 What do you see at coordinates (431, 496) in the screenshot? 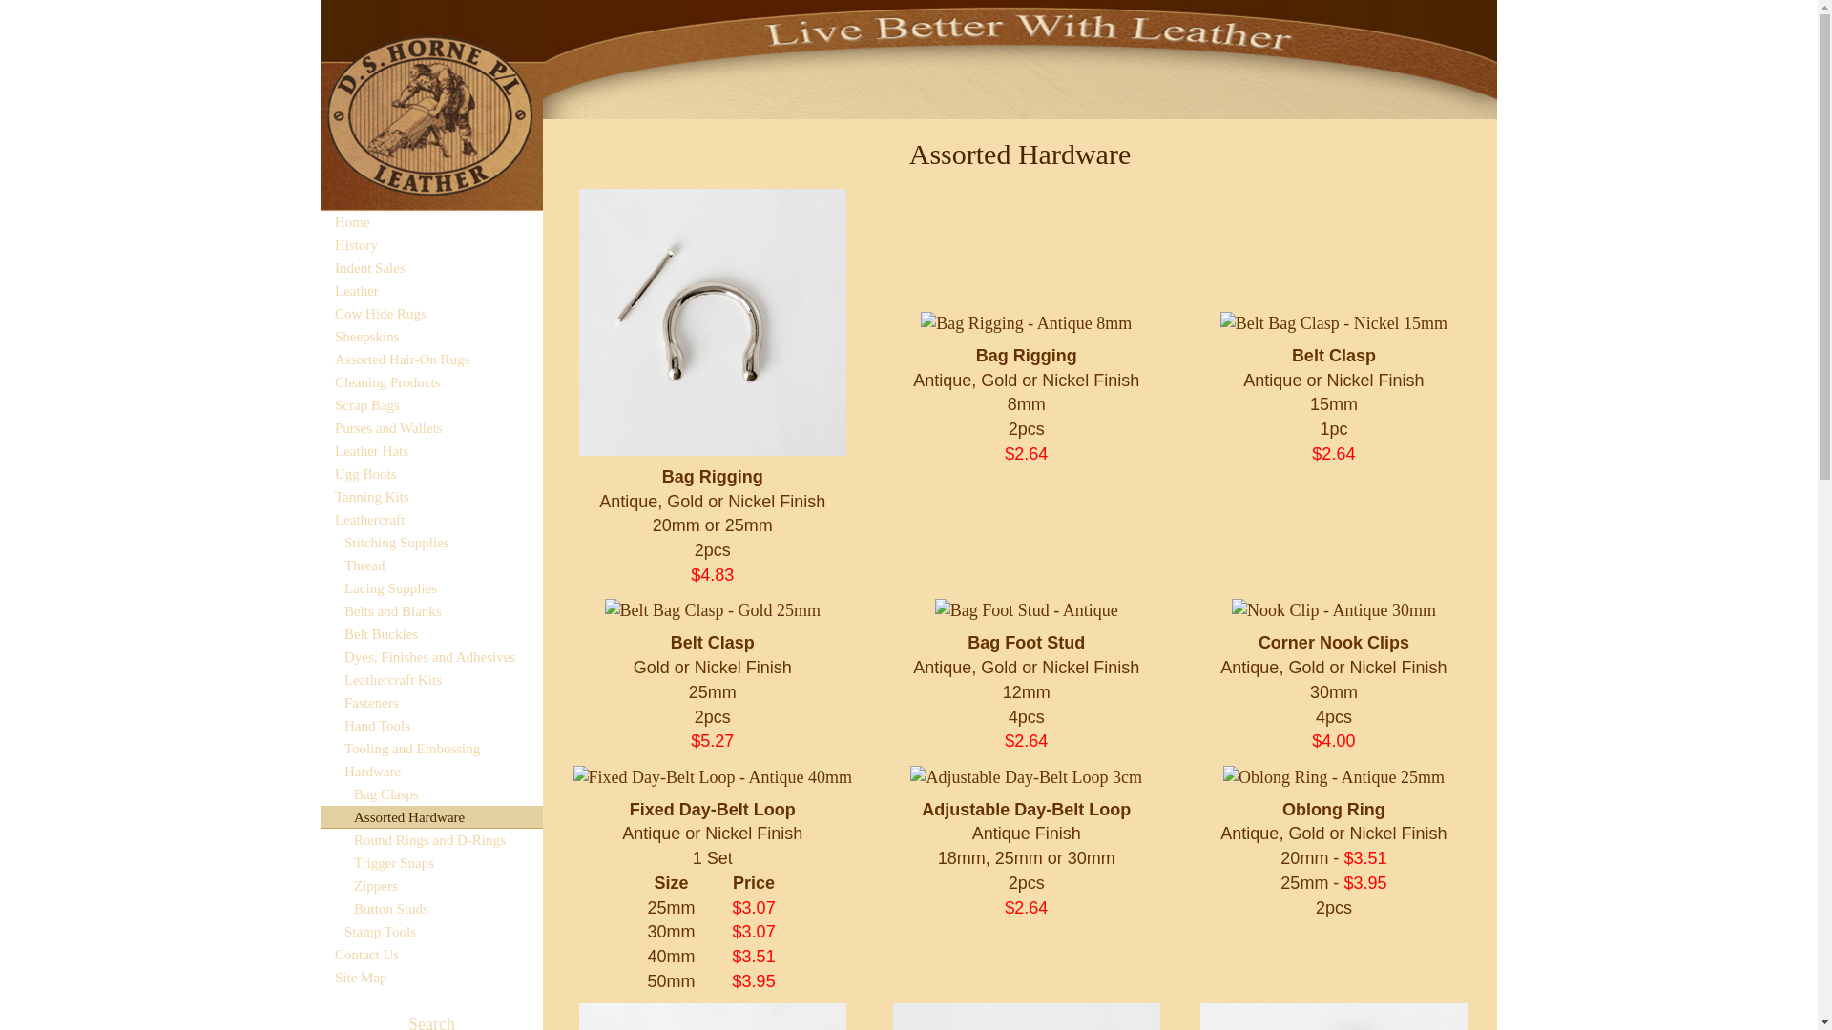
I see `Tanning Kits` at bounding box center [431, 496].